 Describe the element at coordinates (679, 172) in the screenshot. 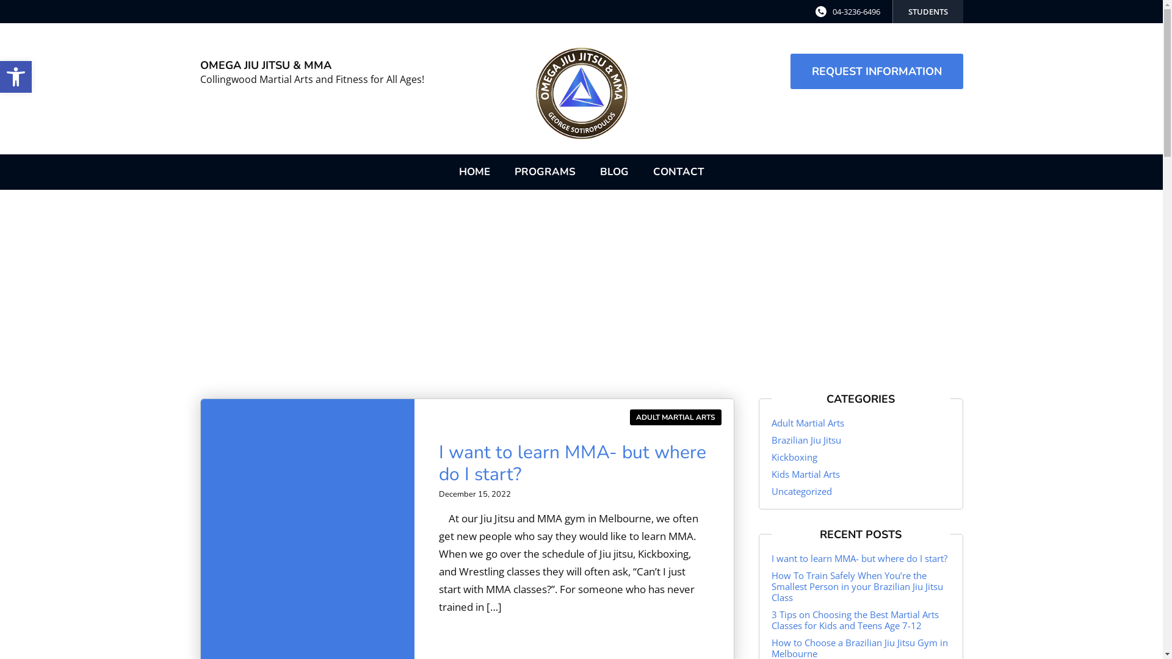

I see `CONTACT` at that location.